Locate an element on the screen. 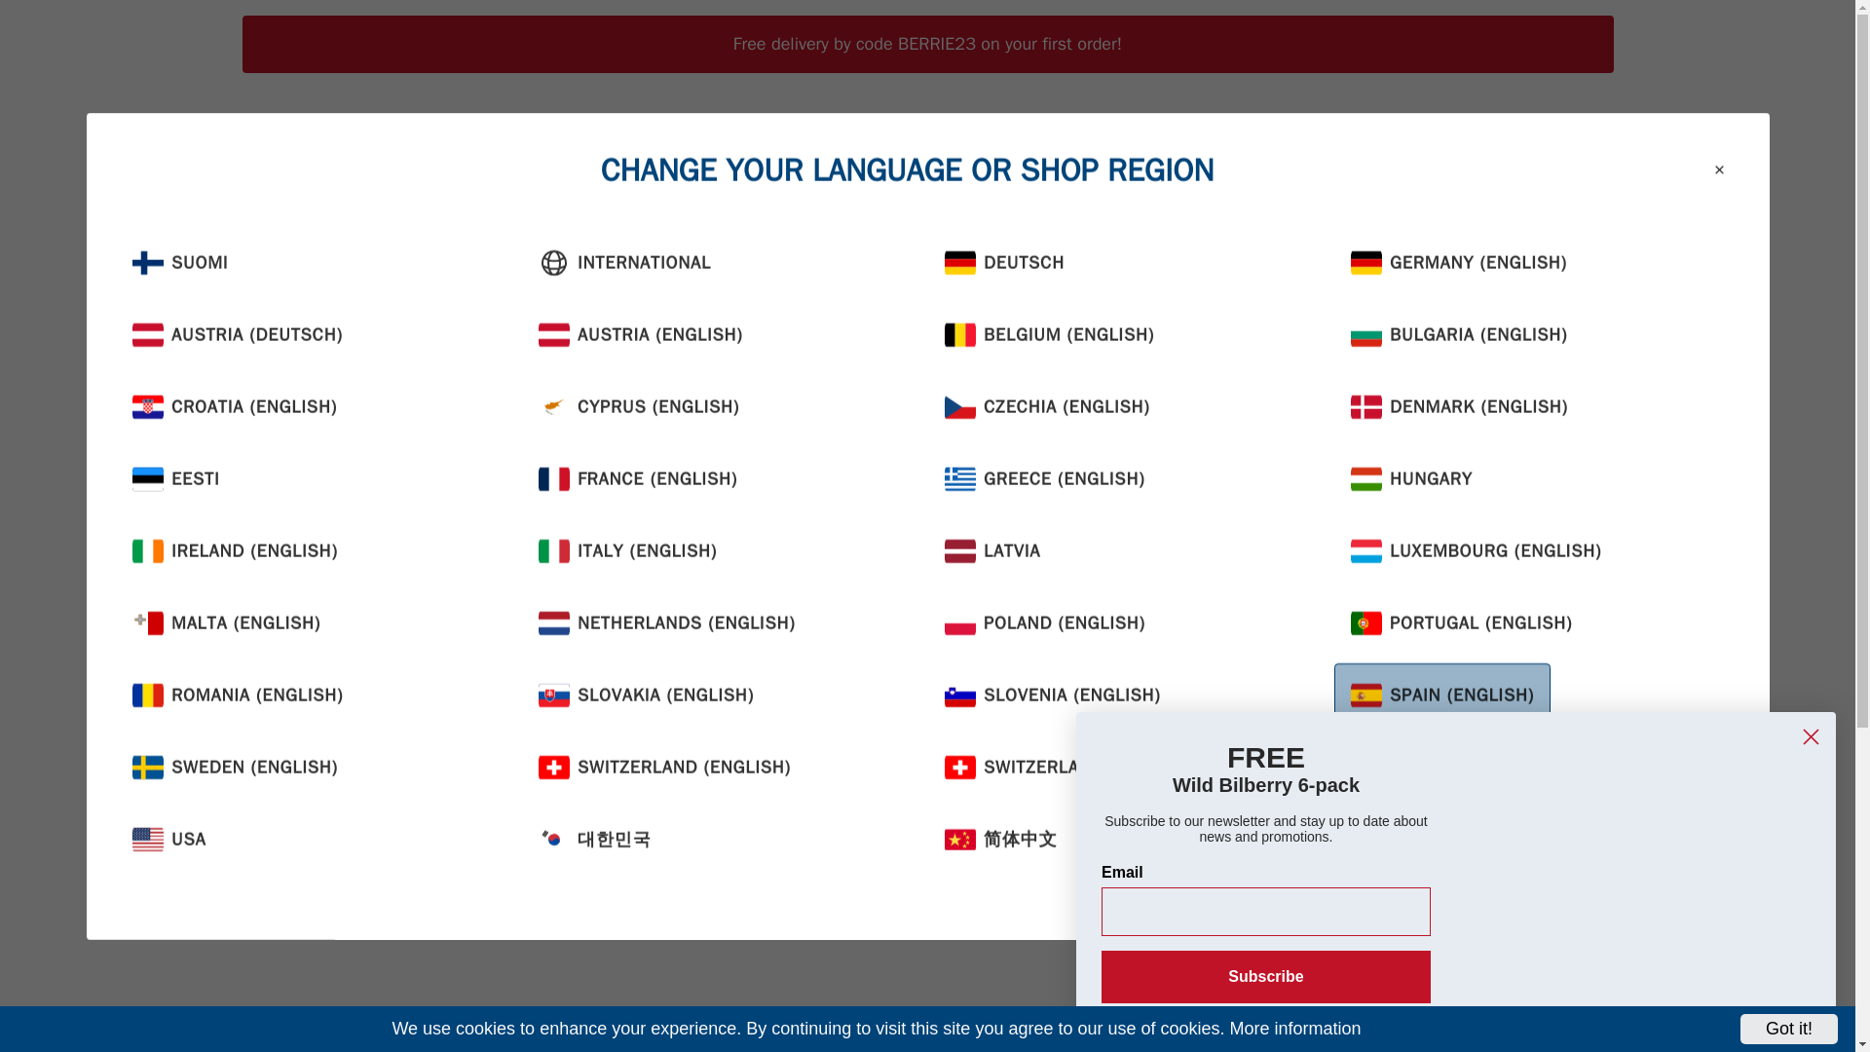 The height and width of the screenshot is (1052, 1870). SEARCH is located at coordinates (1266, 135).